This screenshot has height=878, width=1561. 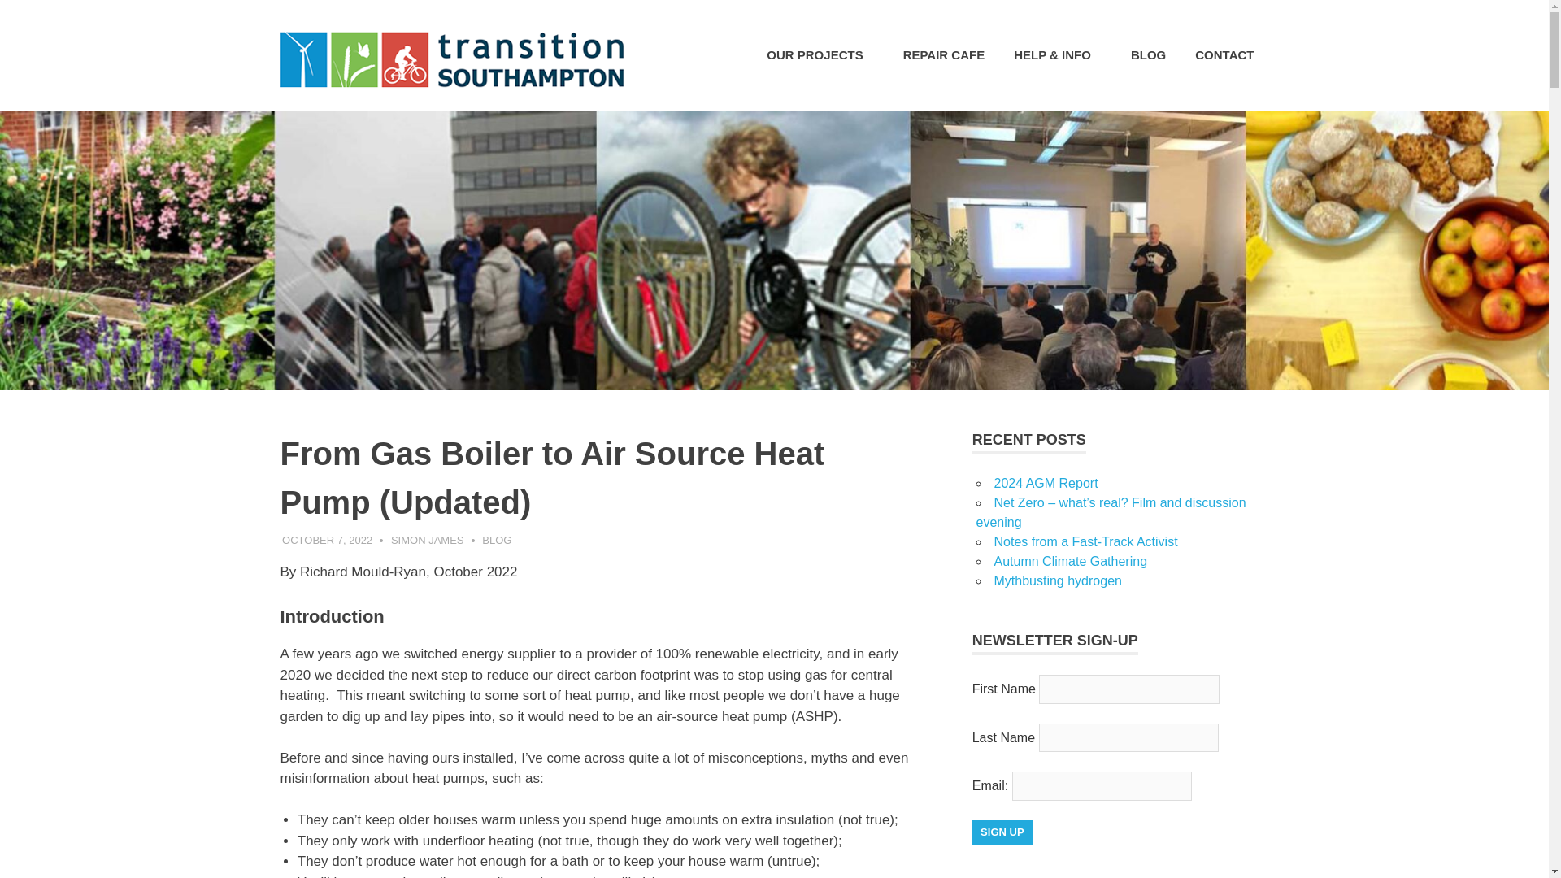 I want to click on SIMON JAMES, so click(x=428, y=540).